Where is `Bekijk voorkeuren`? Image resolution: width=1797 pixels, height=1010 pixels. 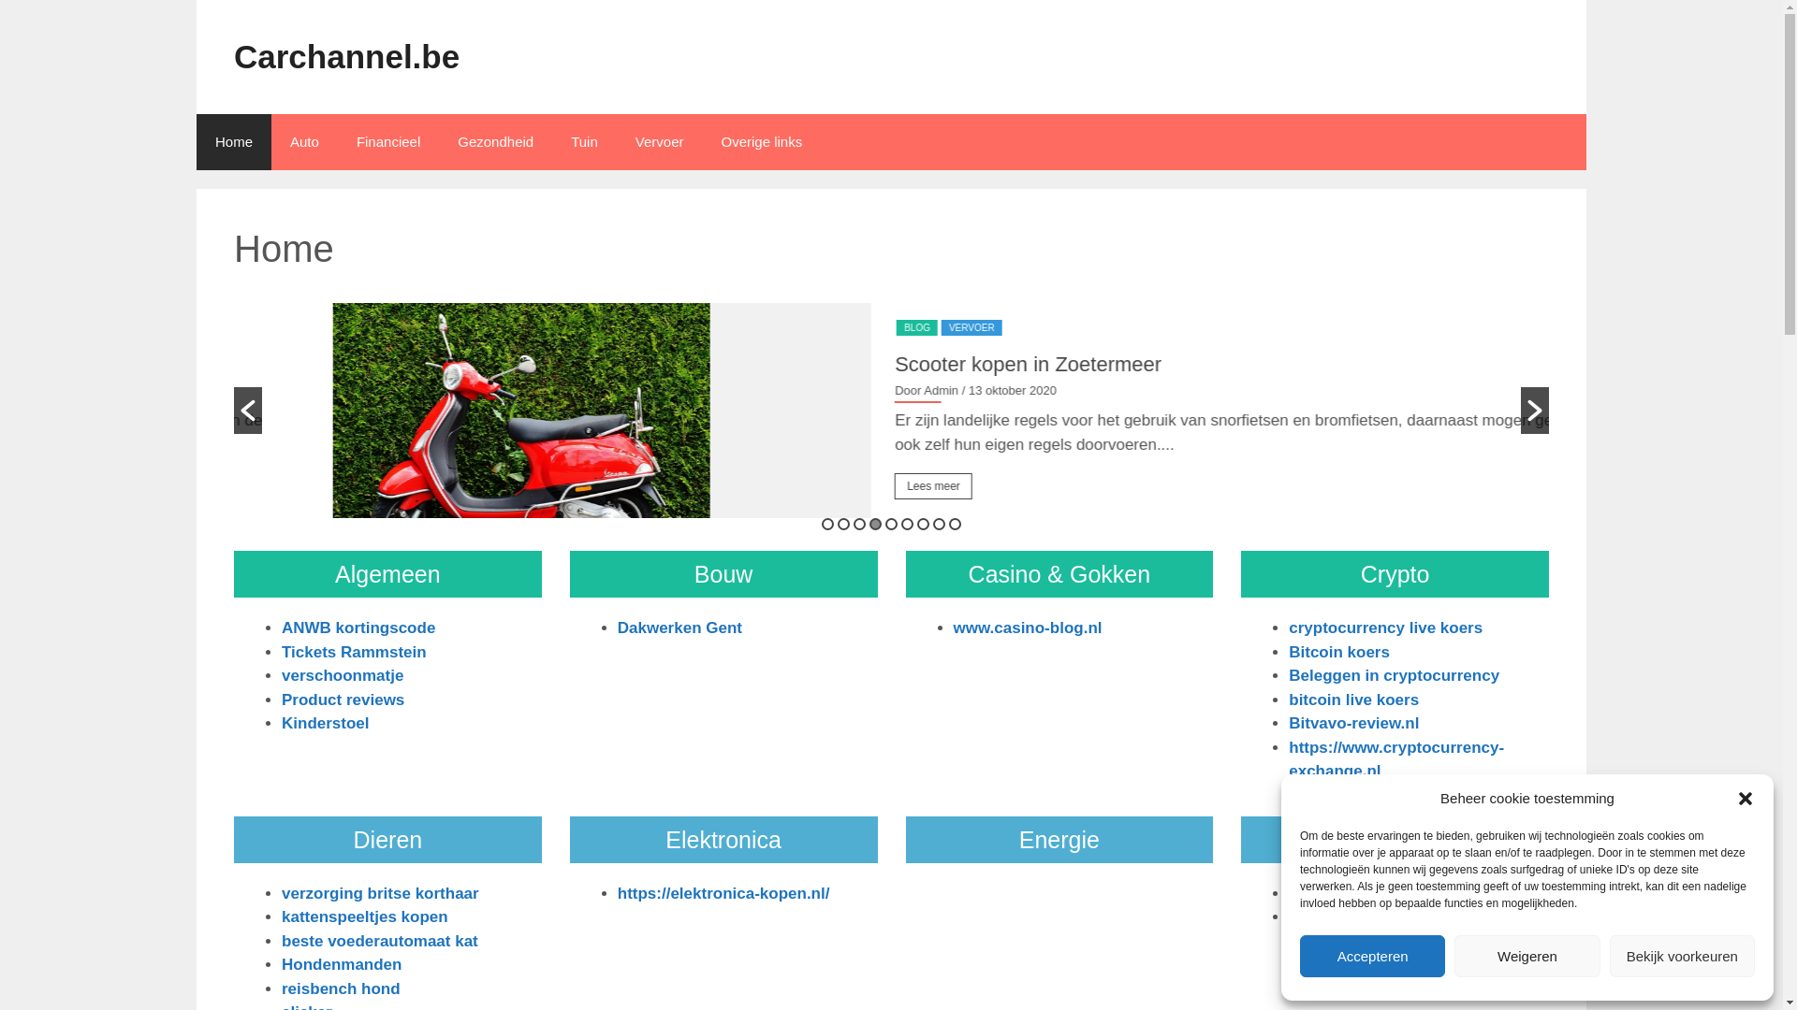
Bekijk voorkeuren is located at coordinates (1683, 956).